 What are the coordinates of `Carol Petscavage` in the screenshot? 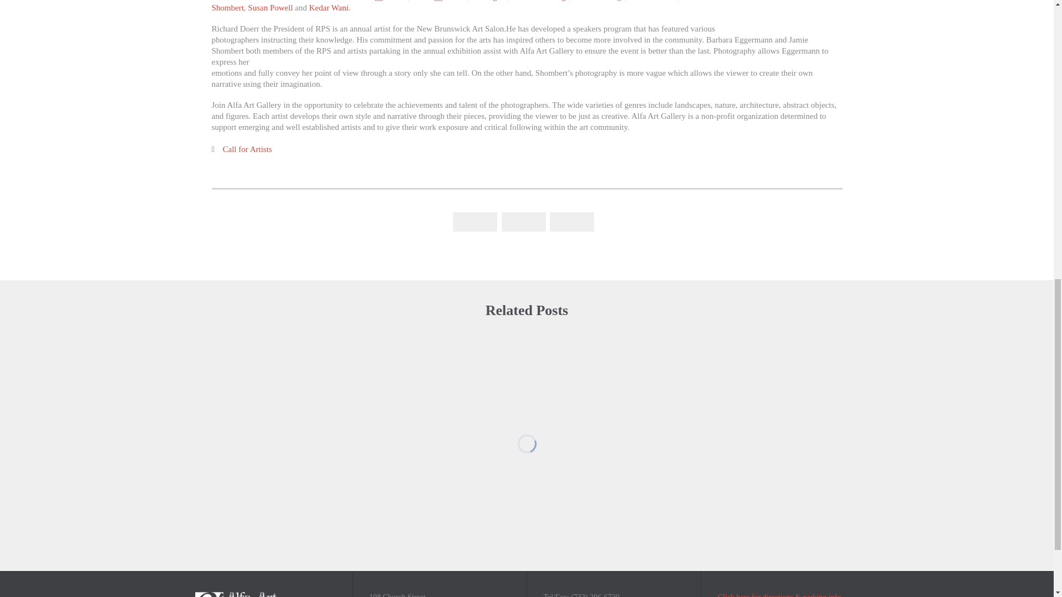 It's located at (540, 1).